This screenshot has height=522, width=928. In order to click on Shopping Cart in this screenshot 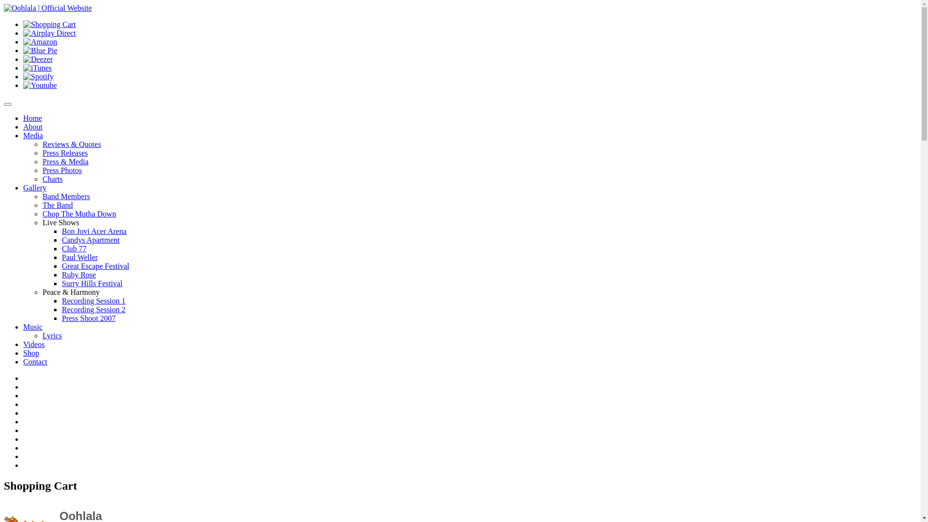, I will do `click(49, 24)`.